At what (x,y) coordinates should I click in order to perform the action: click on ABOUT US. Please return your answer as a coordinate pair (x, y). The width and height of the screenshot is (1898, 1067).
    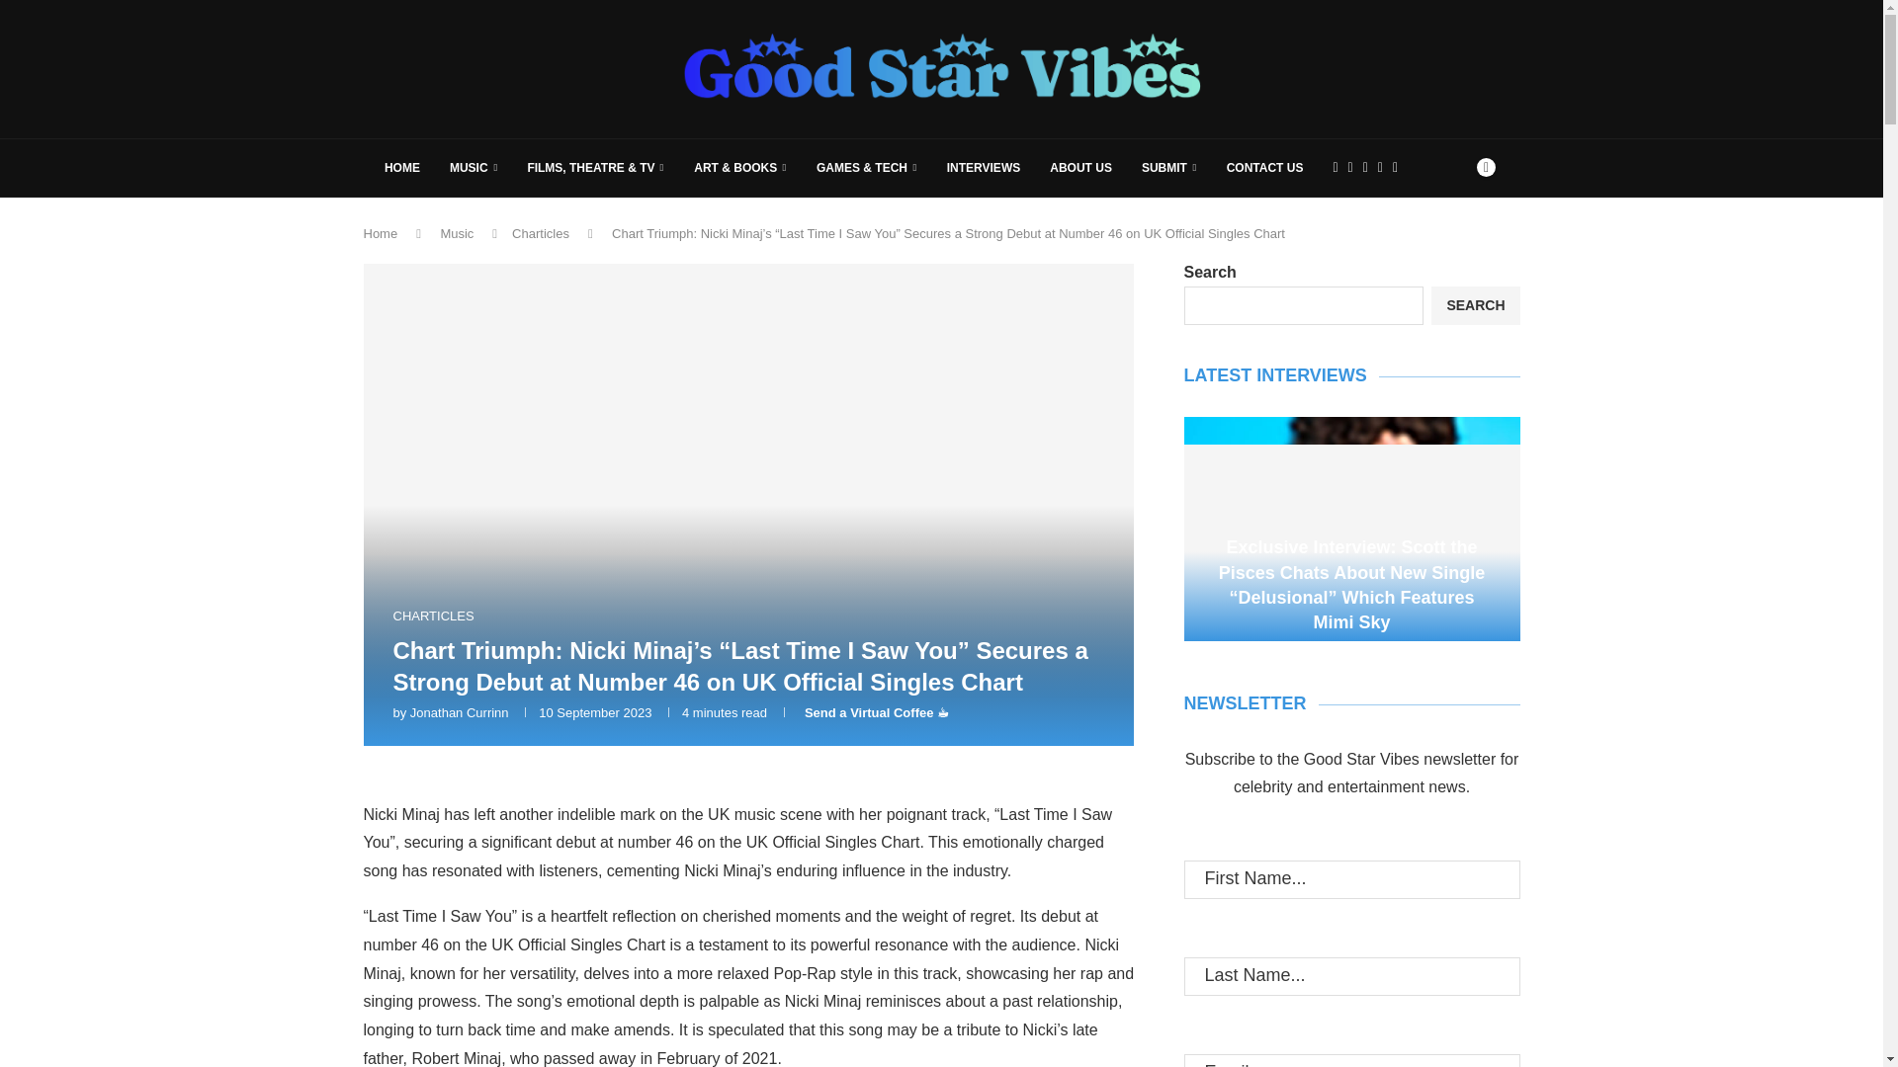
    Looking at the image, I should click on (1080, 168).